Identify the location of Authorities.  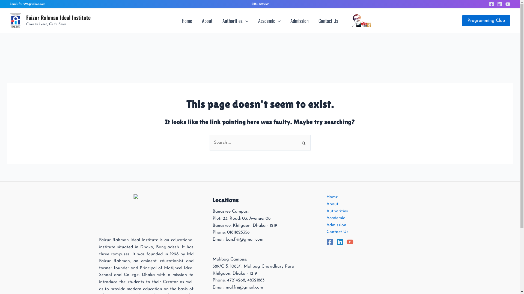
(337, 212).